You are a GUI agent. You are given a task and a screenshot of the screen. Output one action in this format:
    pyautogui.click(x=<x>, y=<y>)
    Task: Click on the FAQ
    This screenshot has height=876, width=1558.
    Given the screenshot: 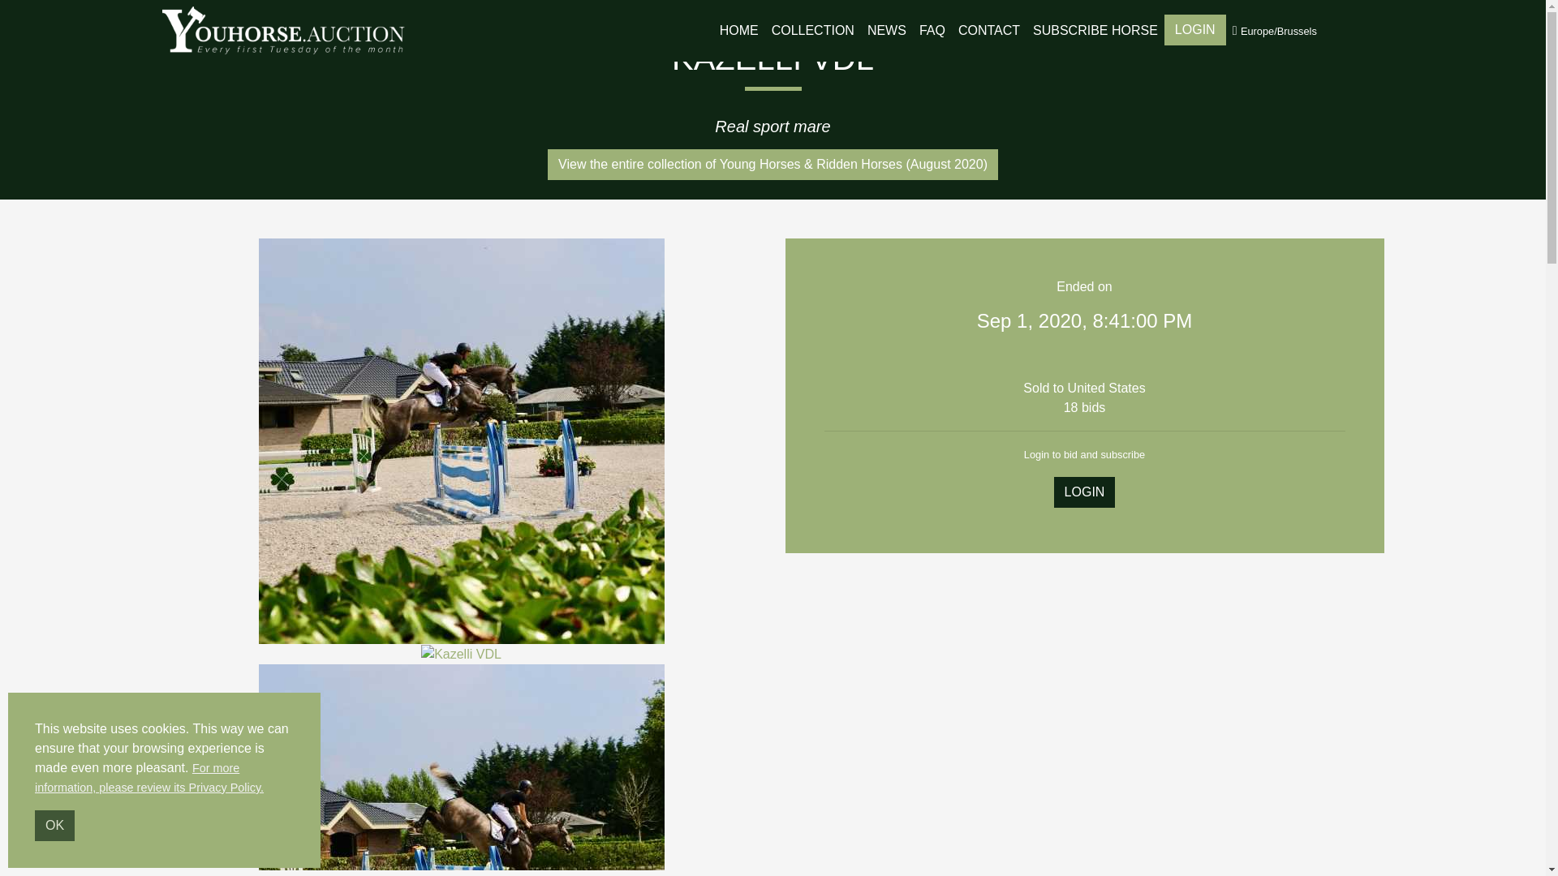 What is the action you would take?
    pyautogui.click(x=932, y=31)
    